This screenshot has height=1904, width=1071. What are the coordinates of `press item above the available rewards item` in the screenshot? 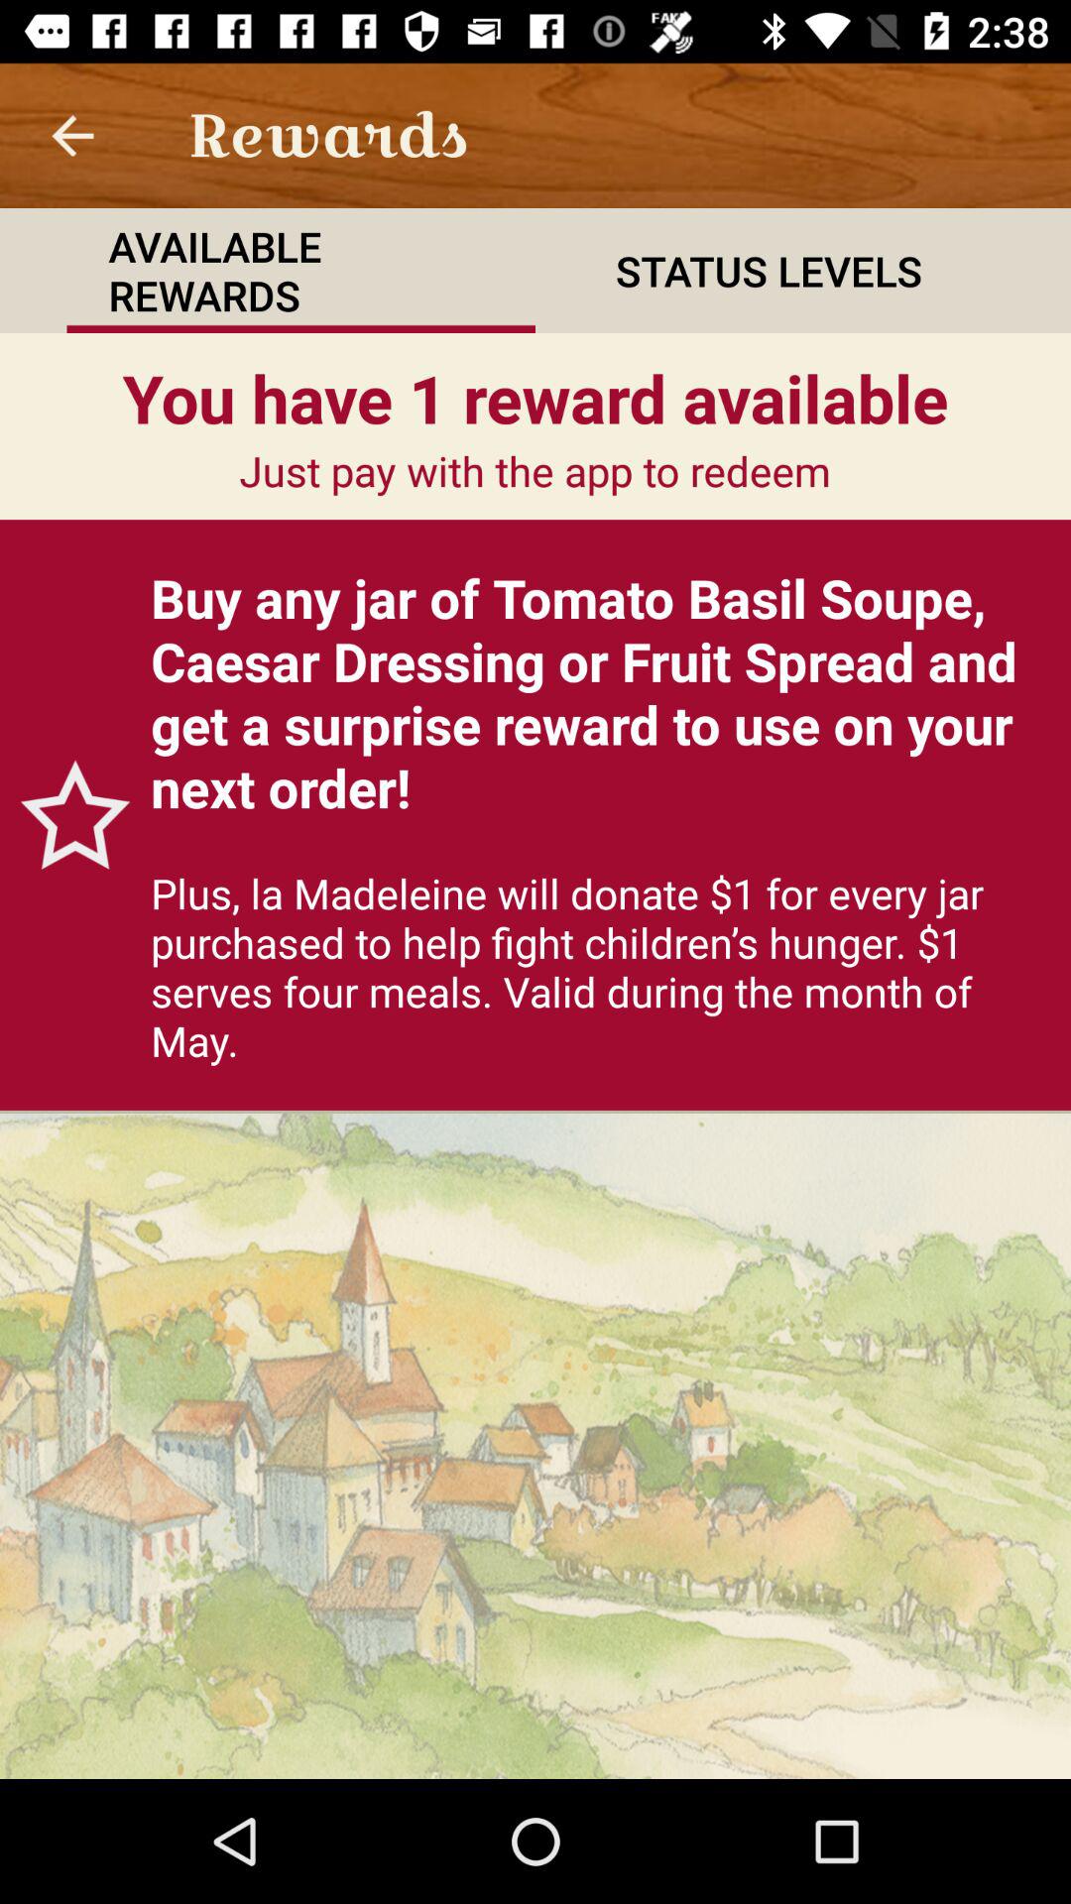 It's located at (72, 135).